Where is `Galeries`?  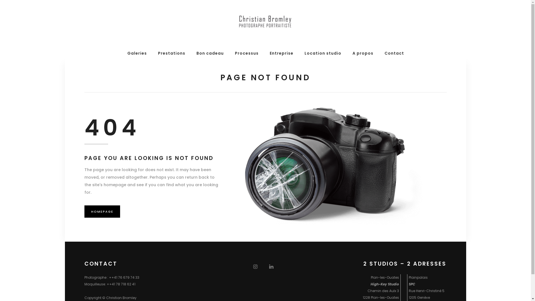
Galeries is located at coordinates (137, 53).